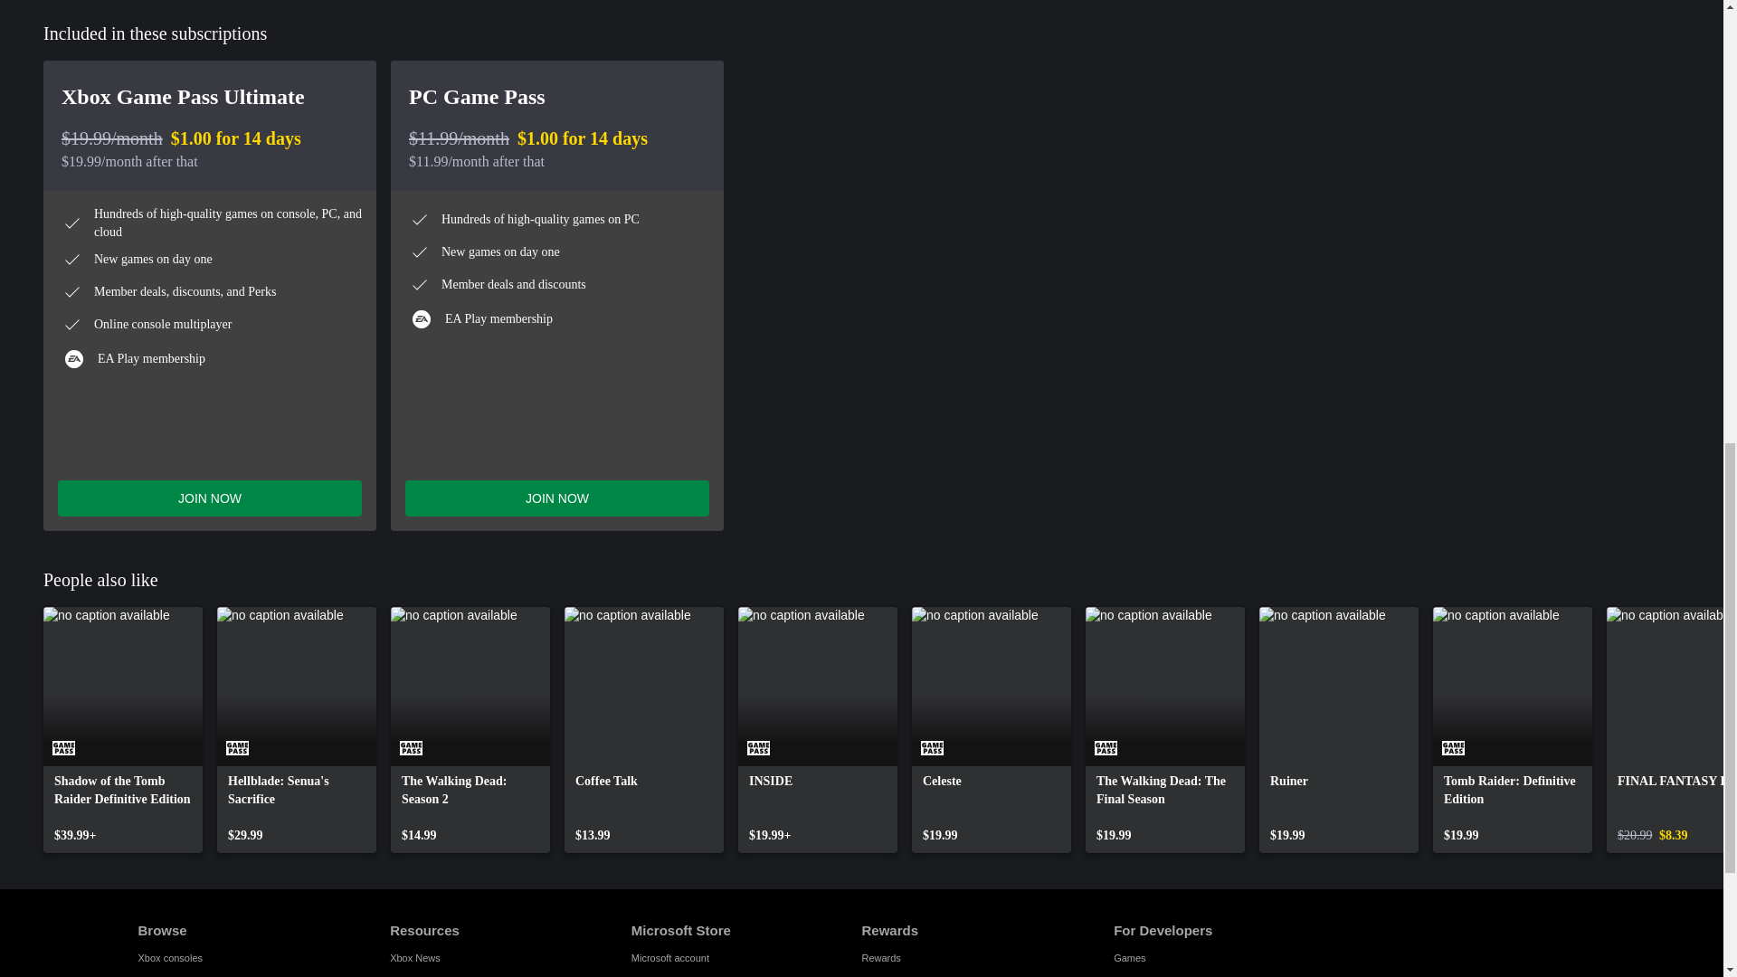  I want to click on The Walking Dead: Season 2, so click(470, 729).